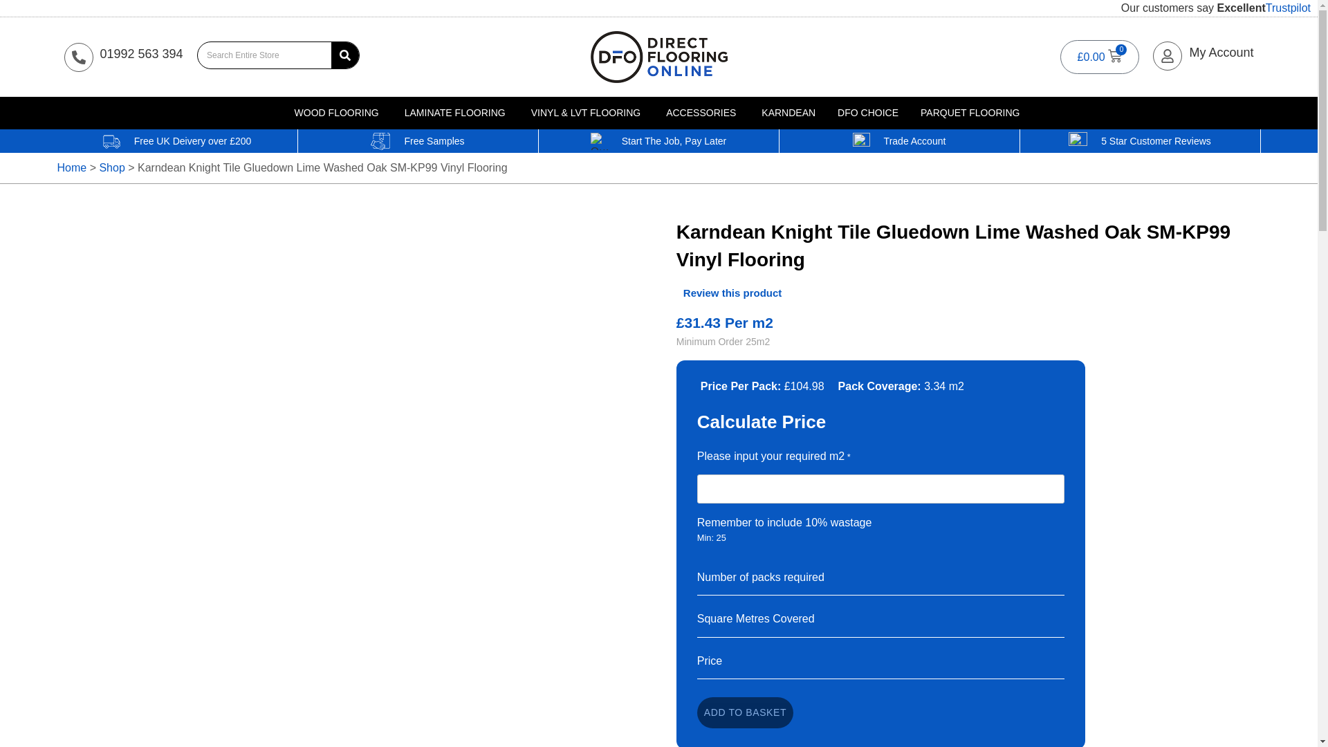 This screenshot has height=747, width=1328. I want to click on WOOD FLOORING, so click(336, 113).